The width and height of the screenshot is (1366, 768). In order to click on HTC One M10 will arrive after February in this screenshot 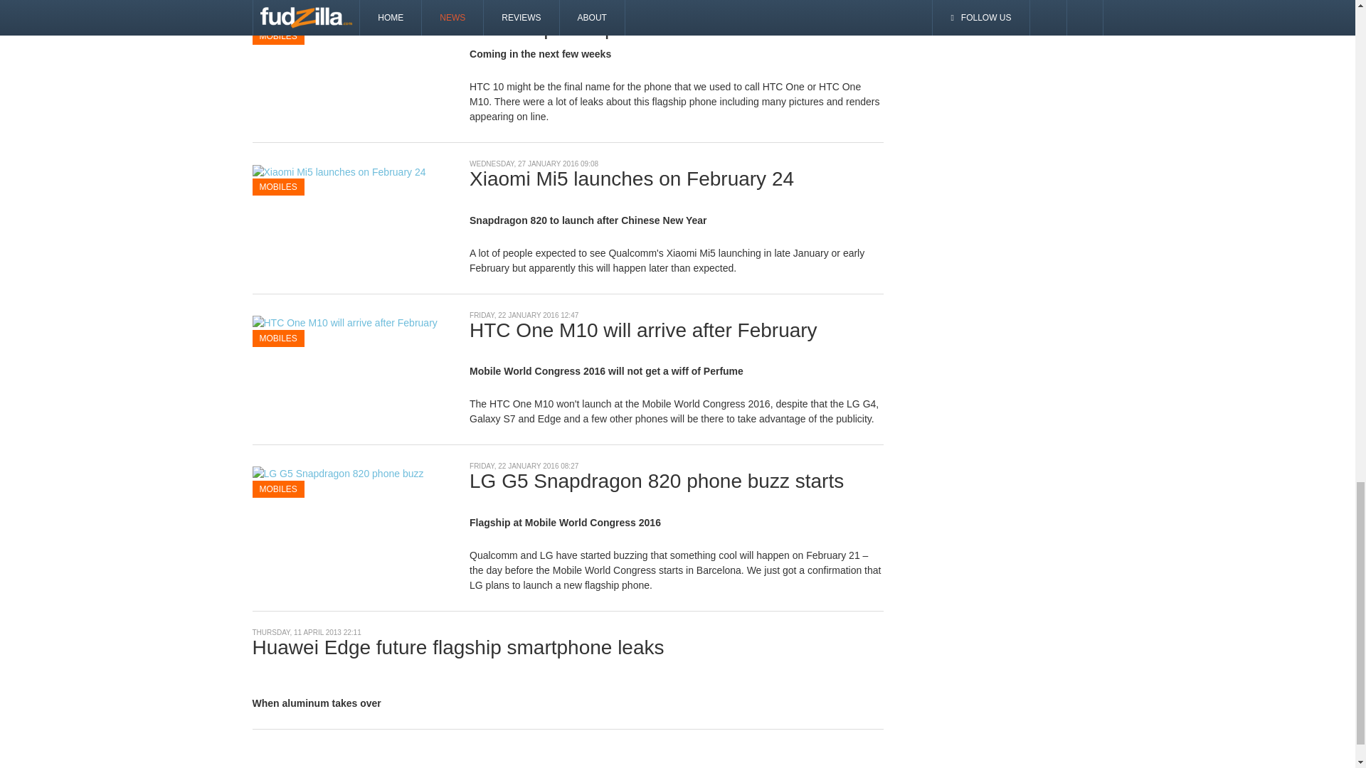, I will do `click(344, 321)`.